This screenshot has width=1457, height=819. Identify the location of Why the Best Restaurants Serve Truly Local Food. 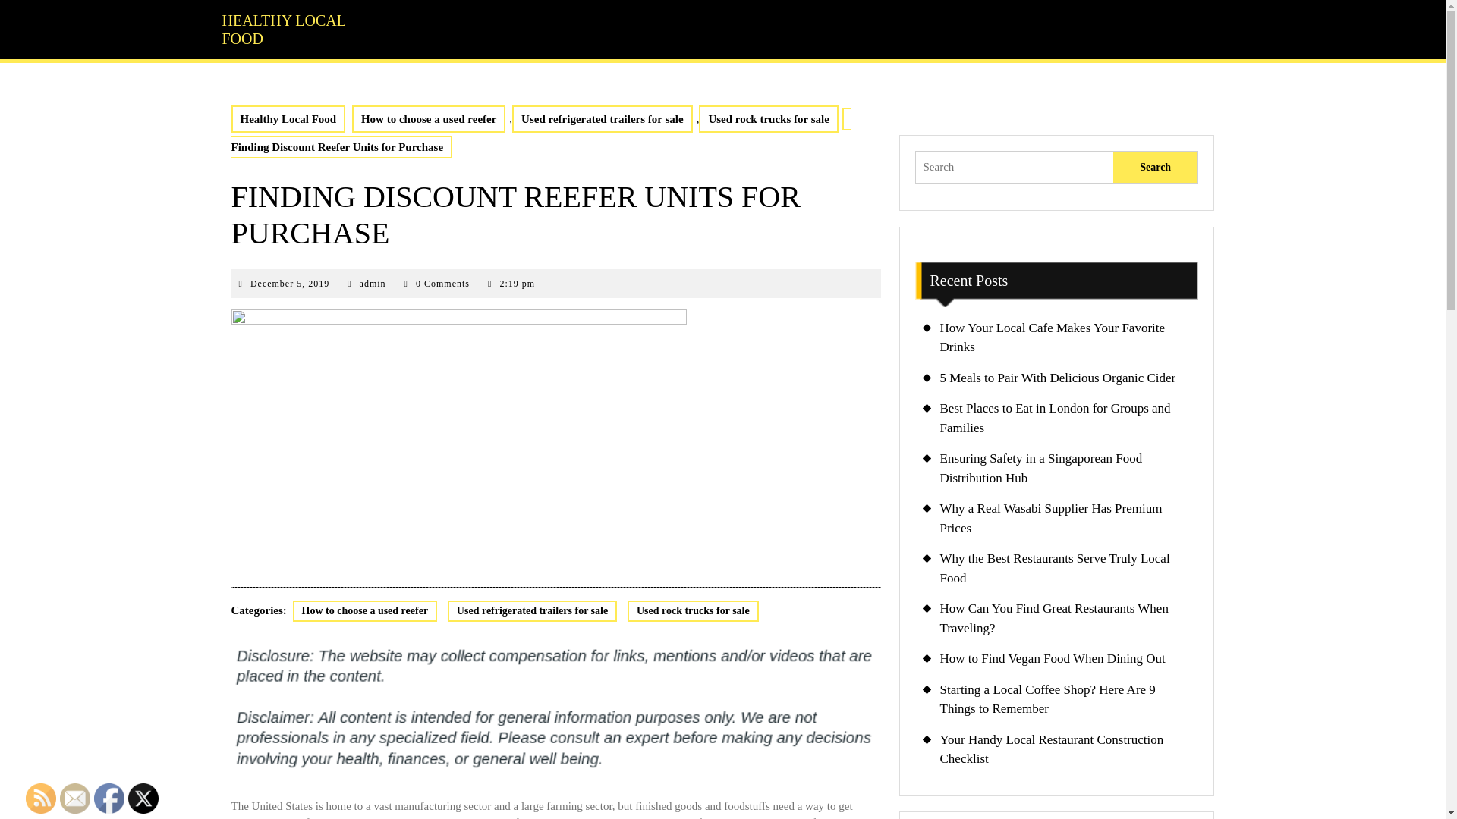
(1055, 568).